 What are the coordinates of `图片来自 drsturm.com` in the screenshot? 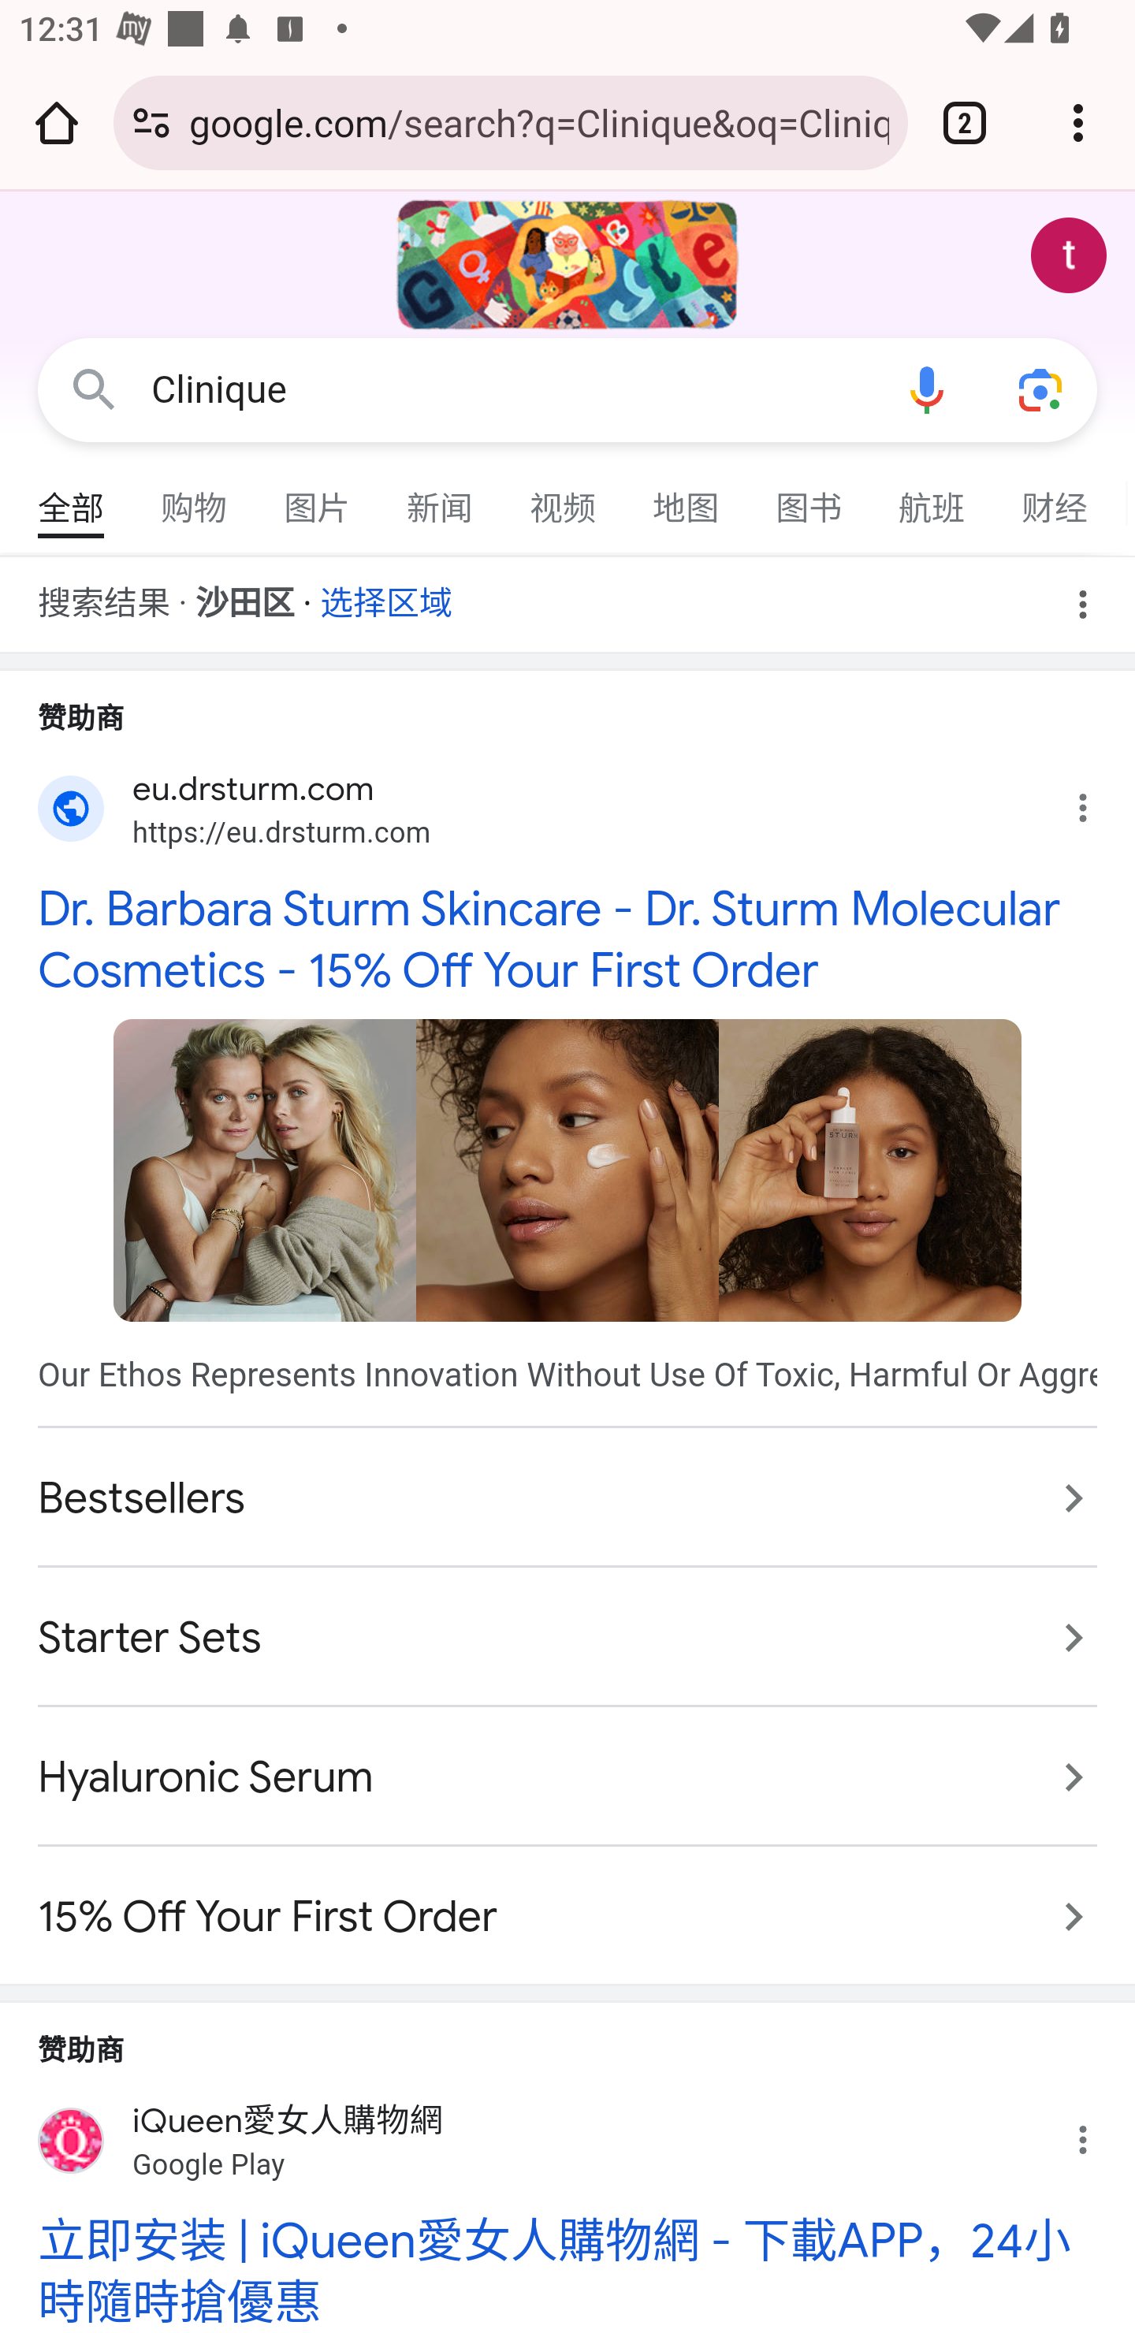 It's located at (567, 1170).